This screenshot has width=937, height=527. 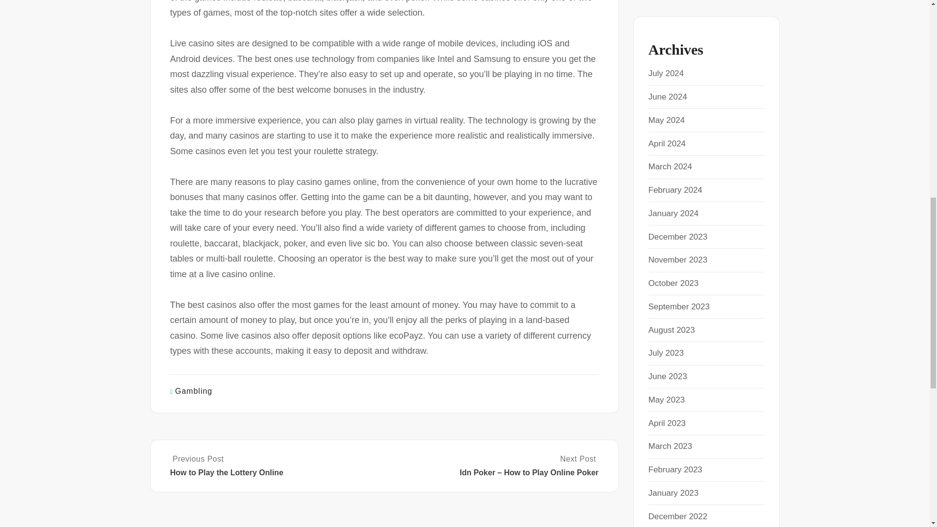 I want to click on July 2024, so click(x=666, y=73).